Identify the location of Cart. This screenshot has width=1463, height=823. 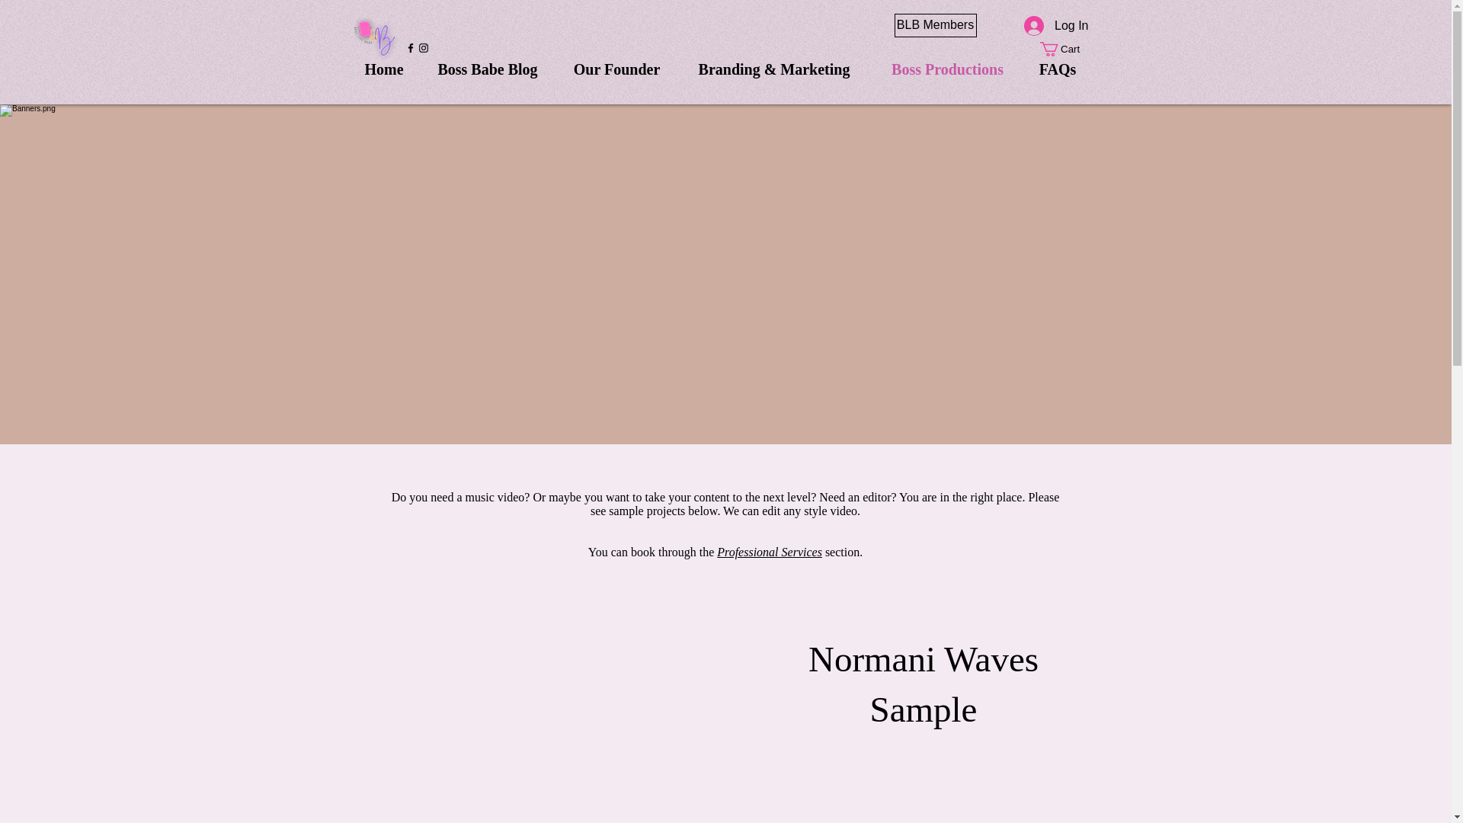
(1067, 49).